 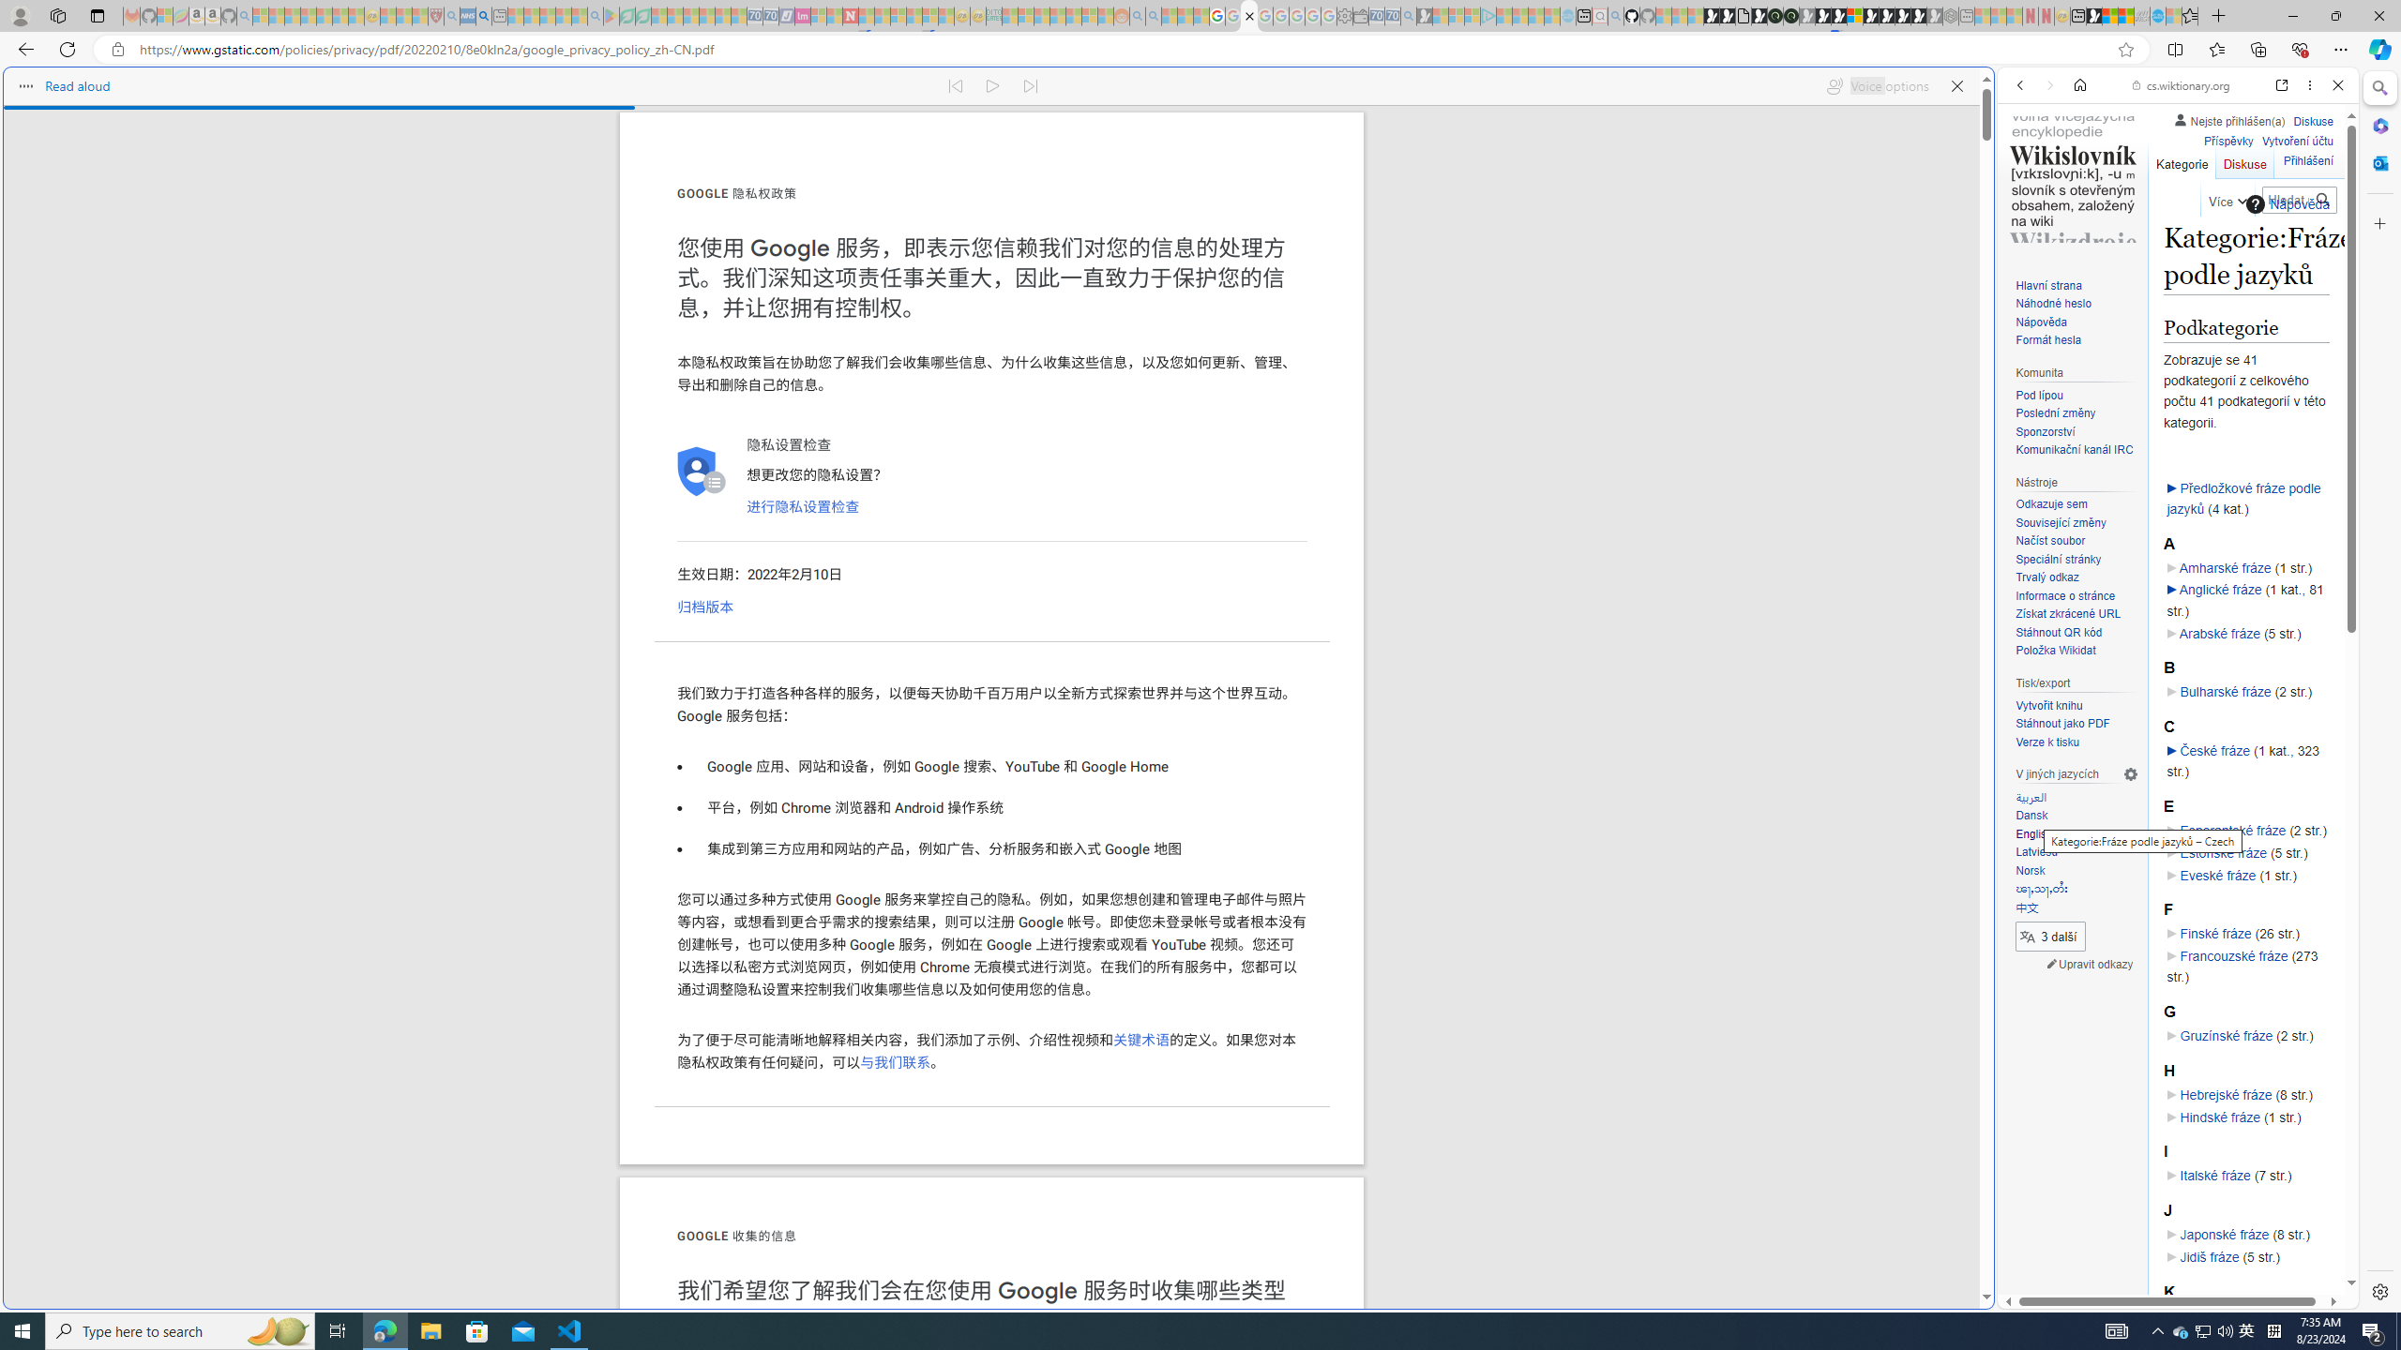 I want to click on Home | Sky Blue Bikes - Sky Blue Bikes, so click(x=1844, y=399).